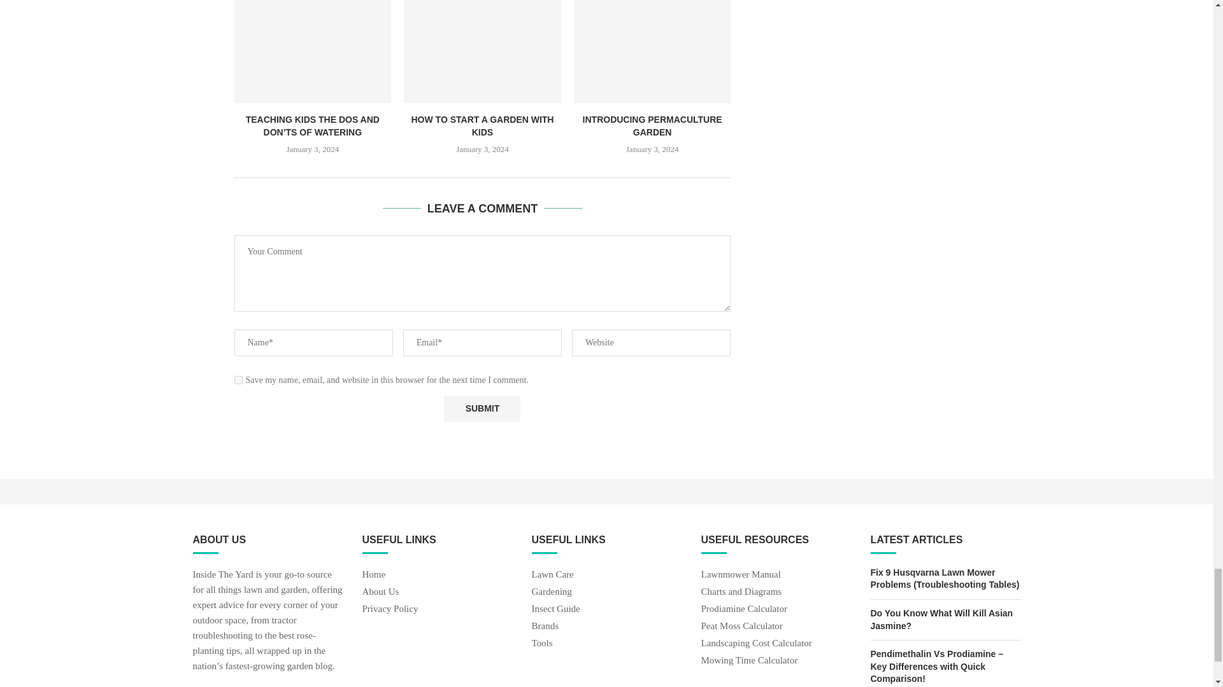  Describe the element at coordinates (482, 408) in the screenshot. I see `Submit` at that location.